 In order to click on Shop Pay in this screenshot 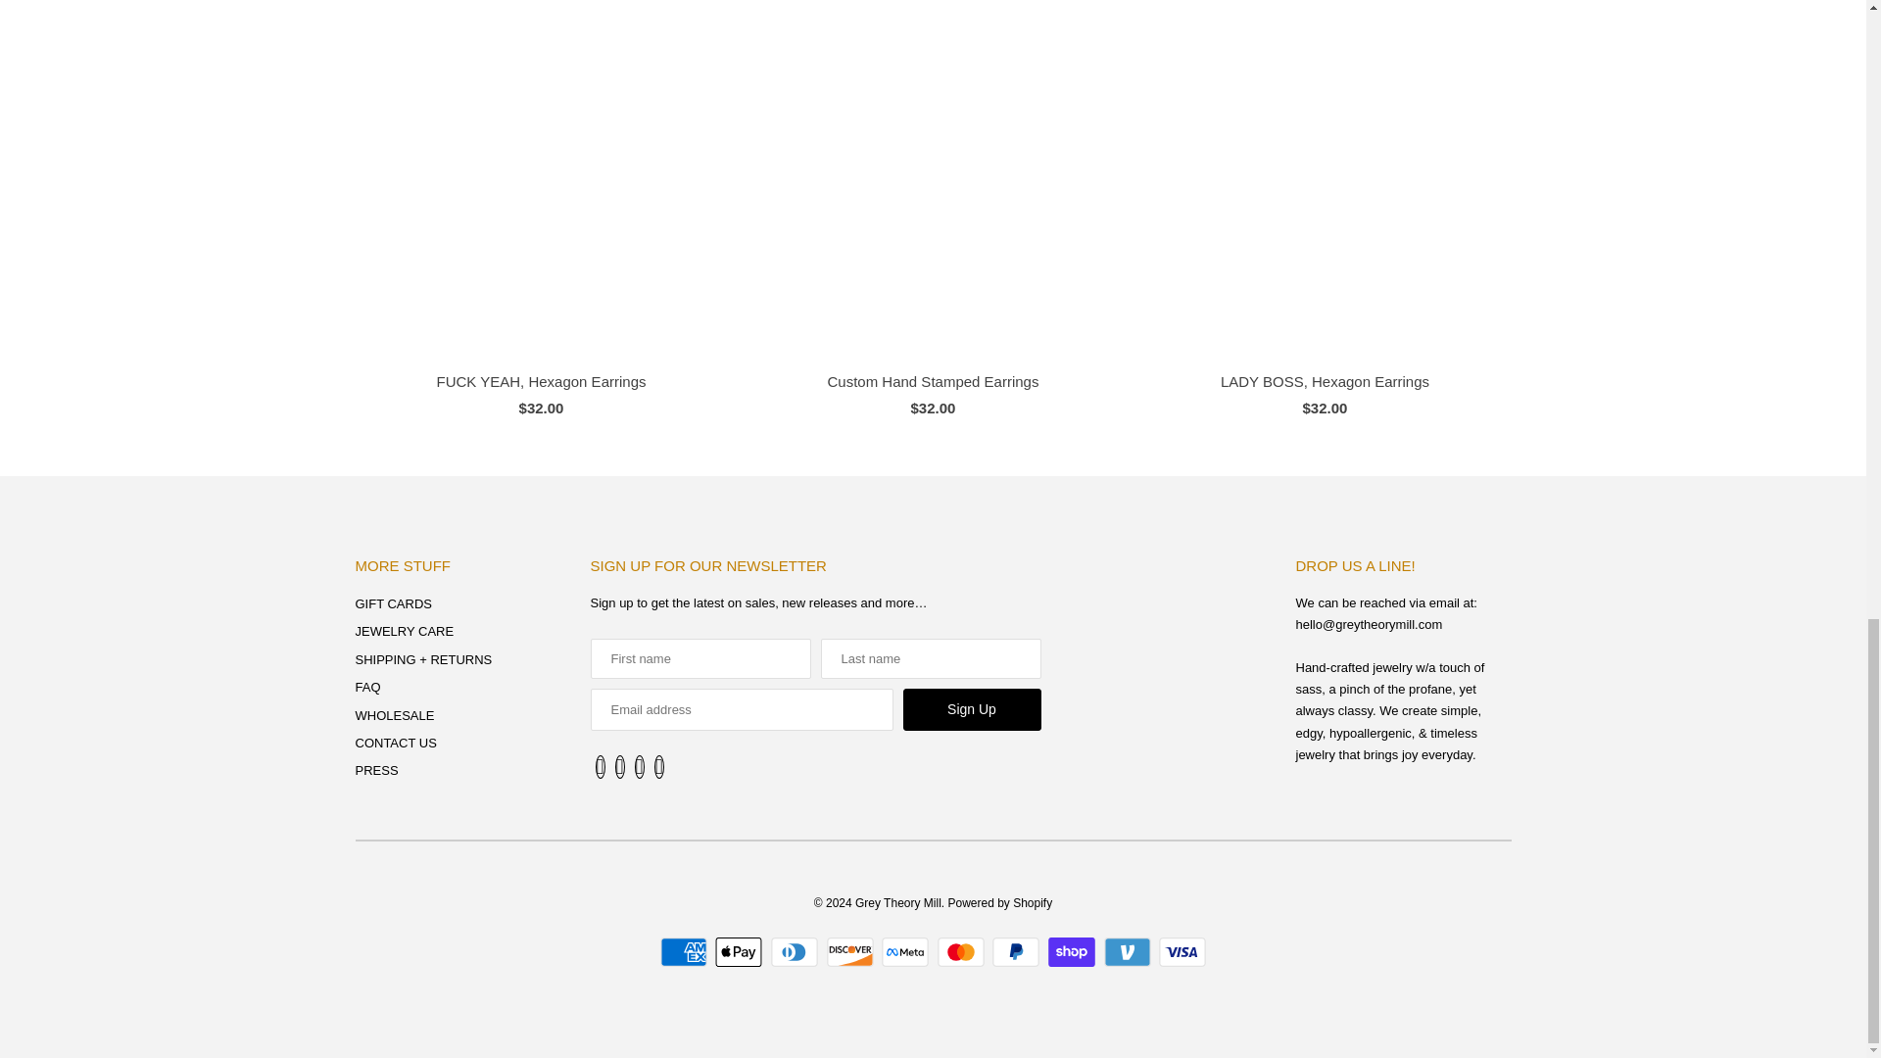, I will do `click(1074, 952)`.